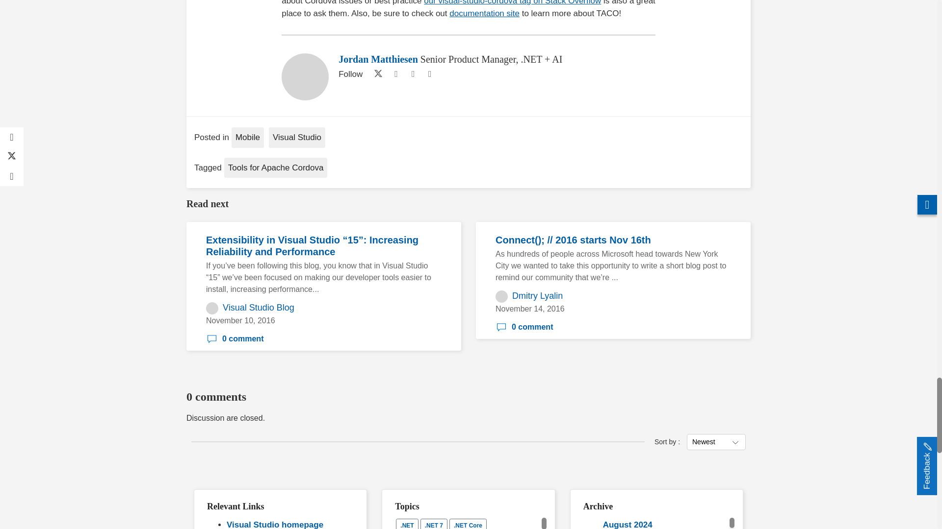 This screenshot has height=529, width=942. I want to click on Github, so click(413, 74).